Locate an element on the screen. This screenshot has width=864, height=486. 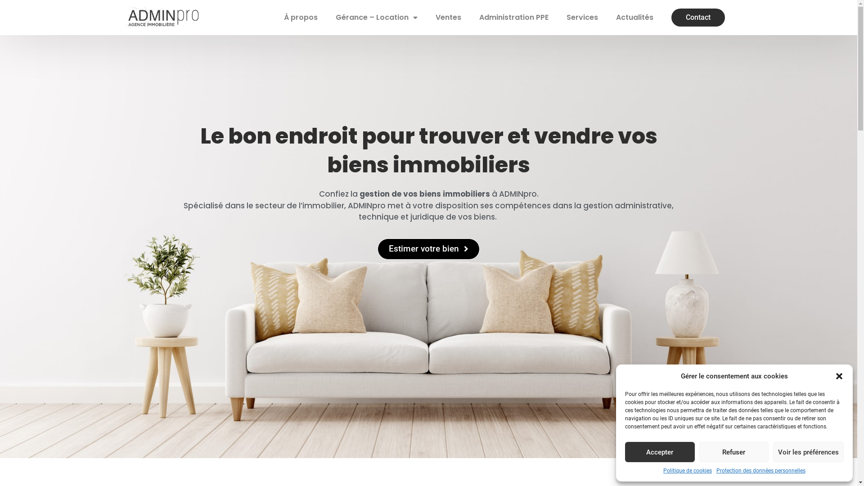
Refuser is located at coordinates (734, 452).